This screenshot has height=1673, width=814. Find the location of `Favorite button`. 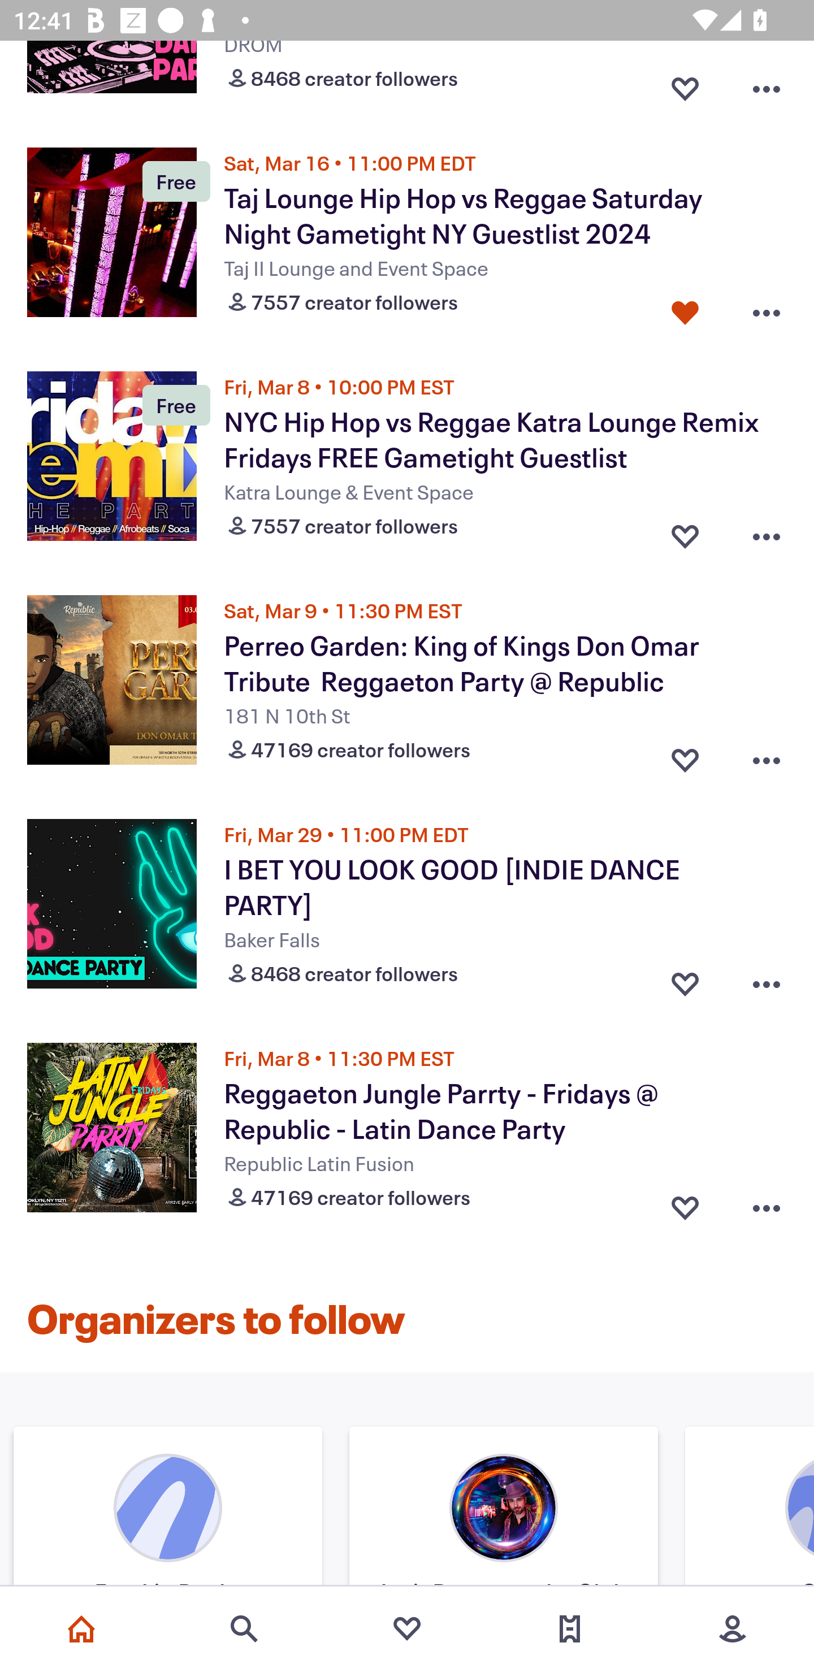

Favorite button is located at coordinates (685, 979).